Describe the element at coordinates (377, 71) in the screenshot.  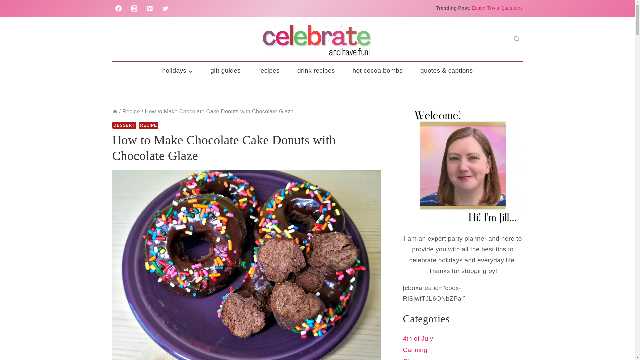
I see `hot cocoa bombs` at that location.